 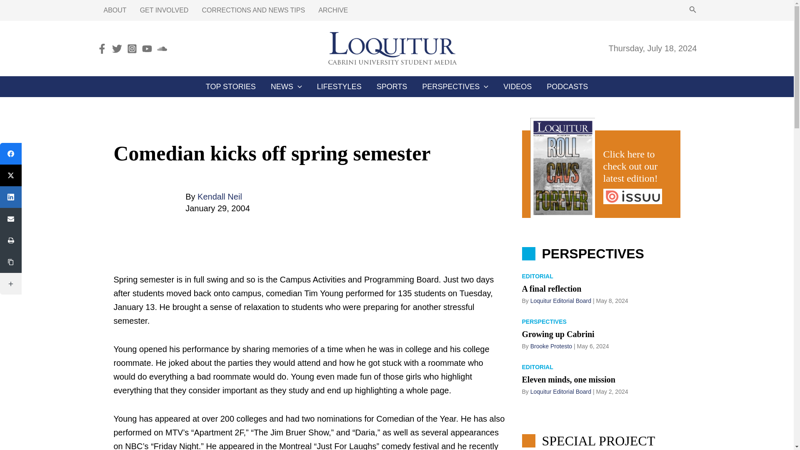 What do you see at coordinates (567, 87) in the screenshot?
I see `PODCASTS` at bounding box center [567, 87].